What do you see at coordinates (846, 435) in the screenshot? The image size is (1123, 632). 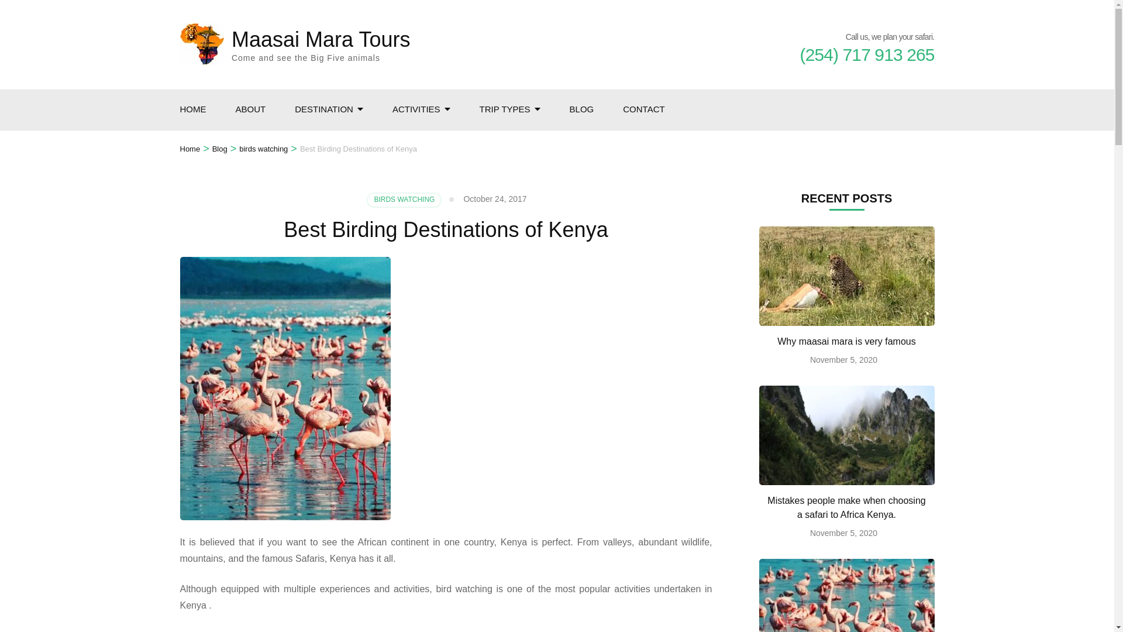 I see `Cropped Mountains G98dbe08a5 1280 300x170` at bounding box center [846, 435].